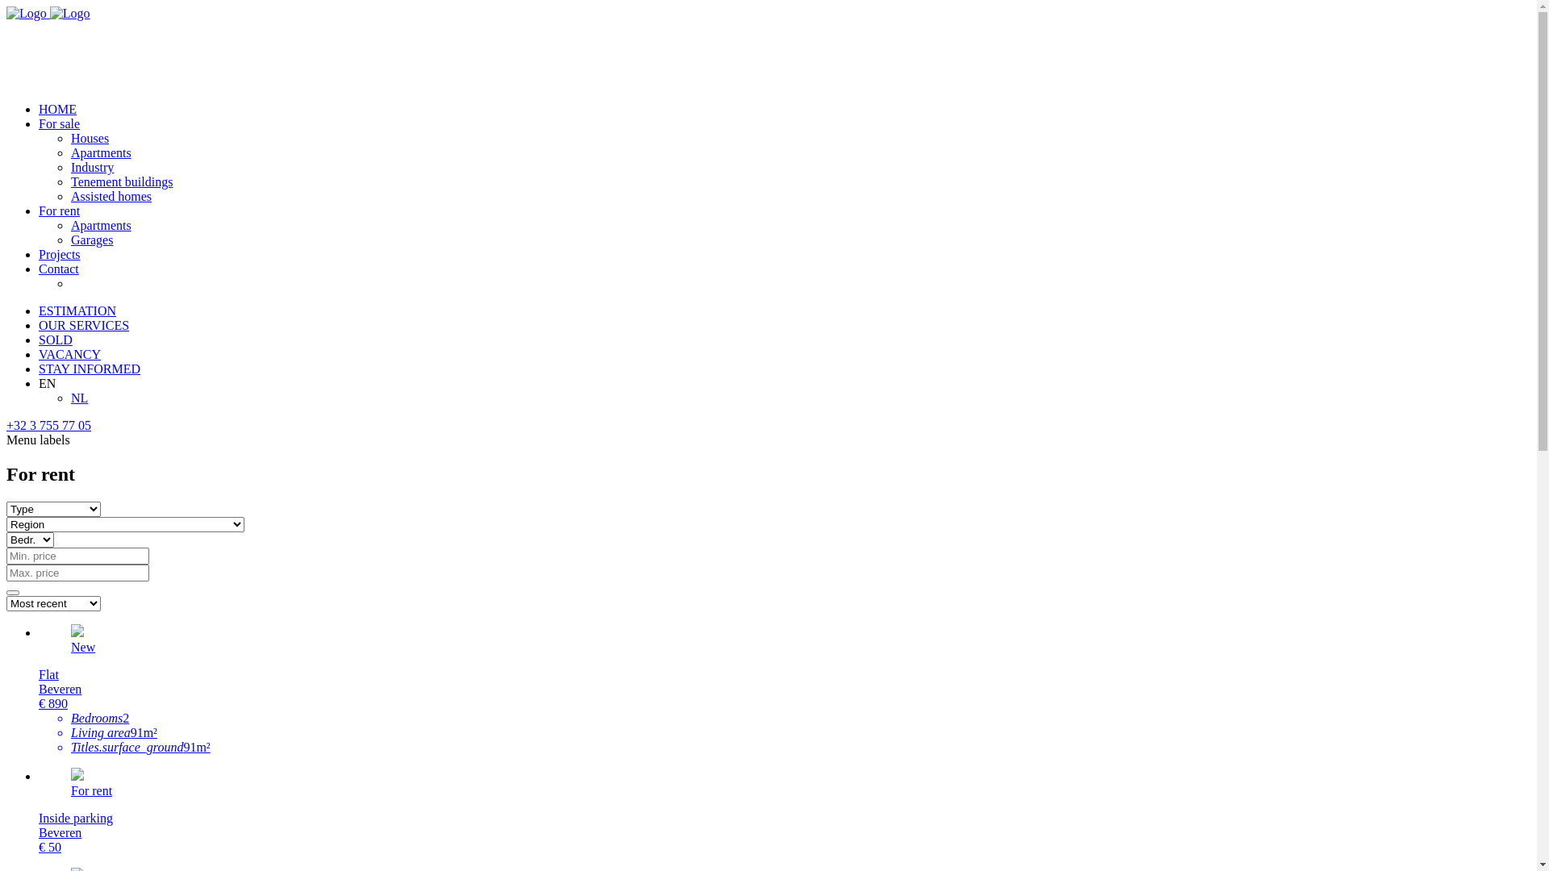 Image resolution: width=1549 pixels, height=871 pixels. I want to click on NL, so click(79, 398).